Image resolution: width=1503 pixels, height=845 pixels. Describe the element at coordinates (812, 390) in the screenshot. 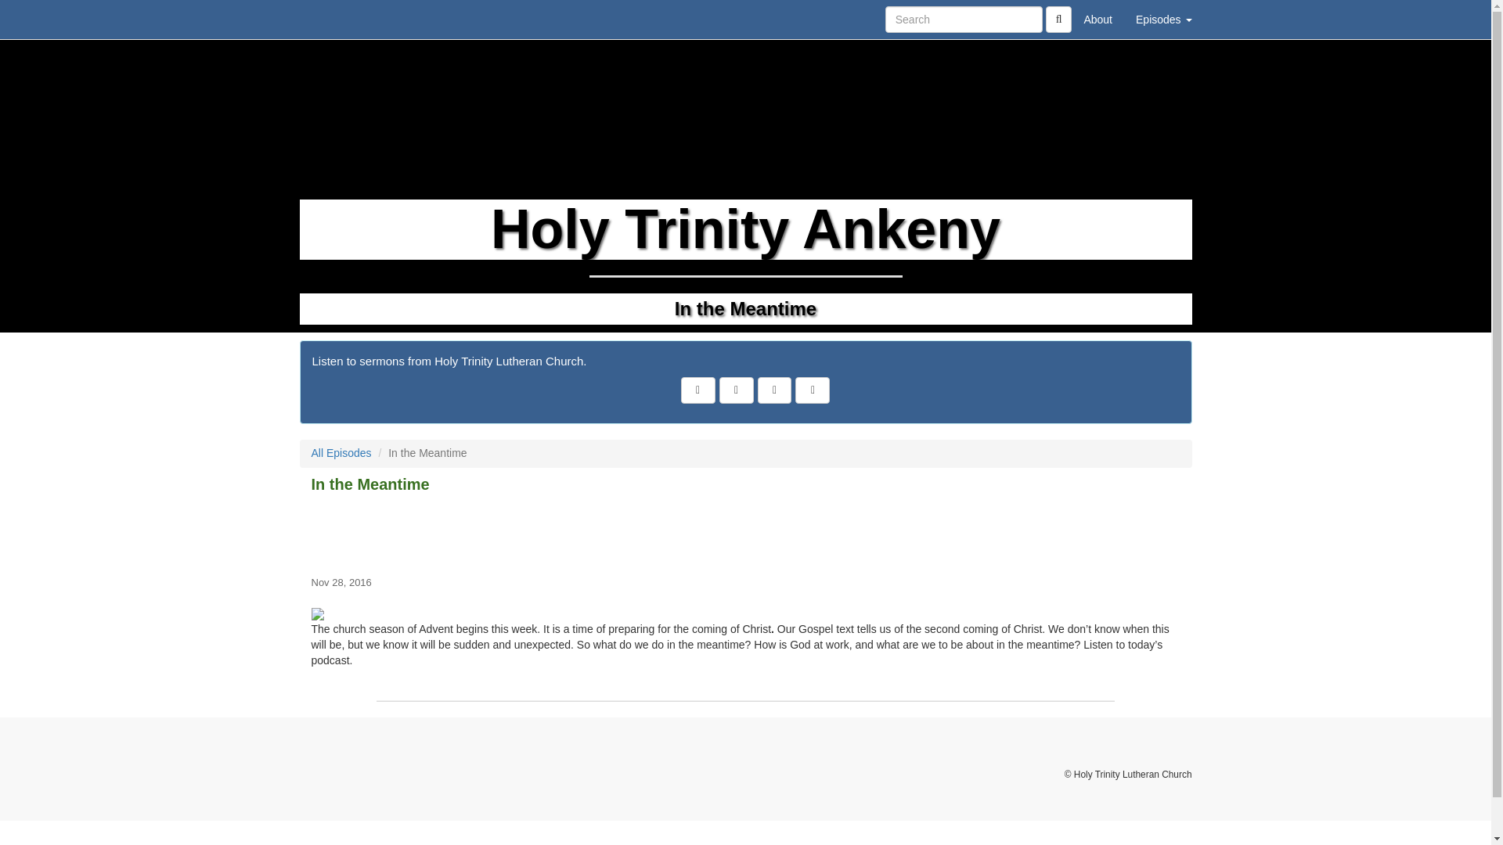

I see `Go To YouTube Channel` at that location.